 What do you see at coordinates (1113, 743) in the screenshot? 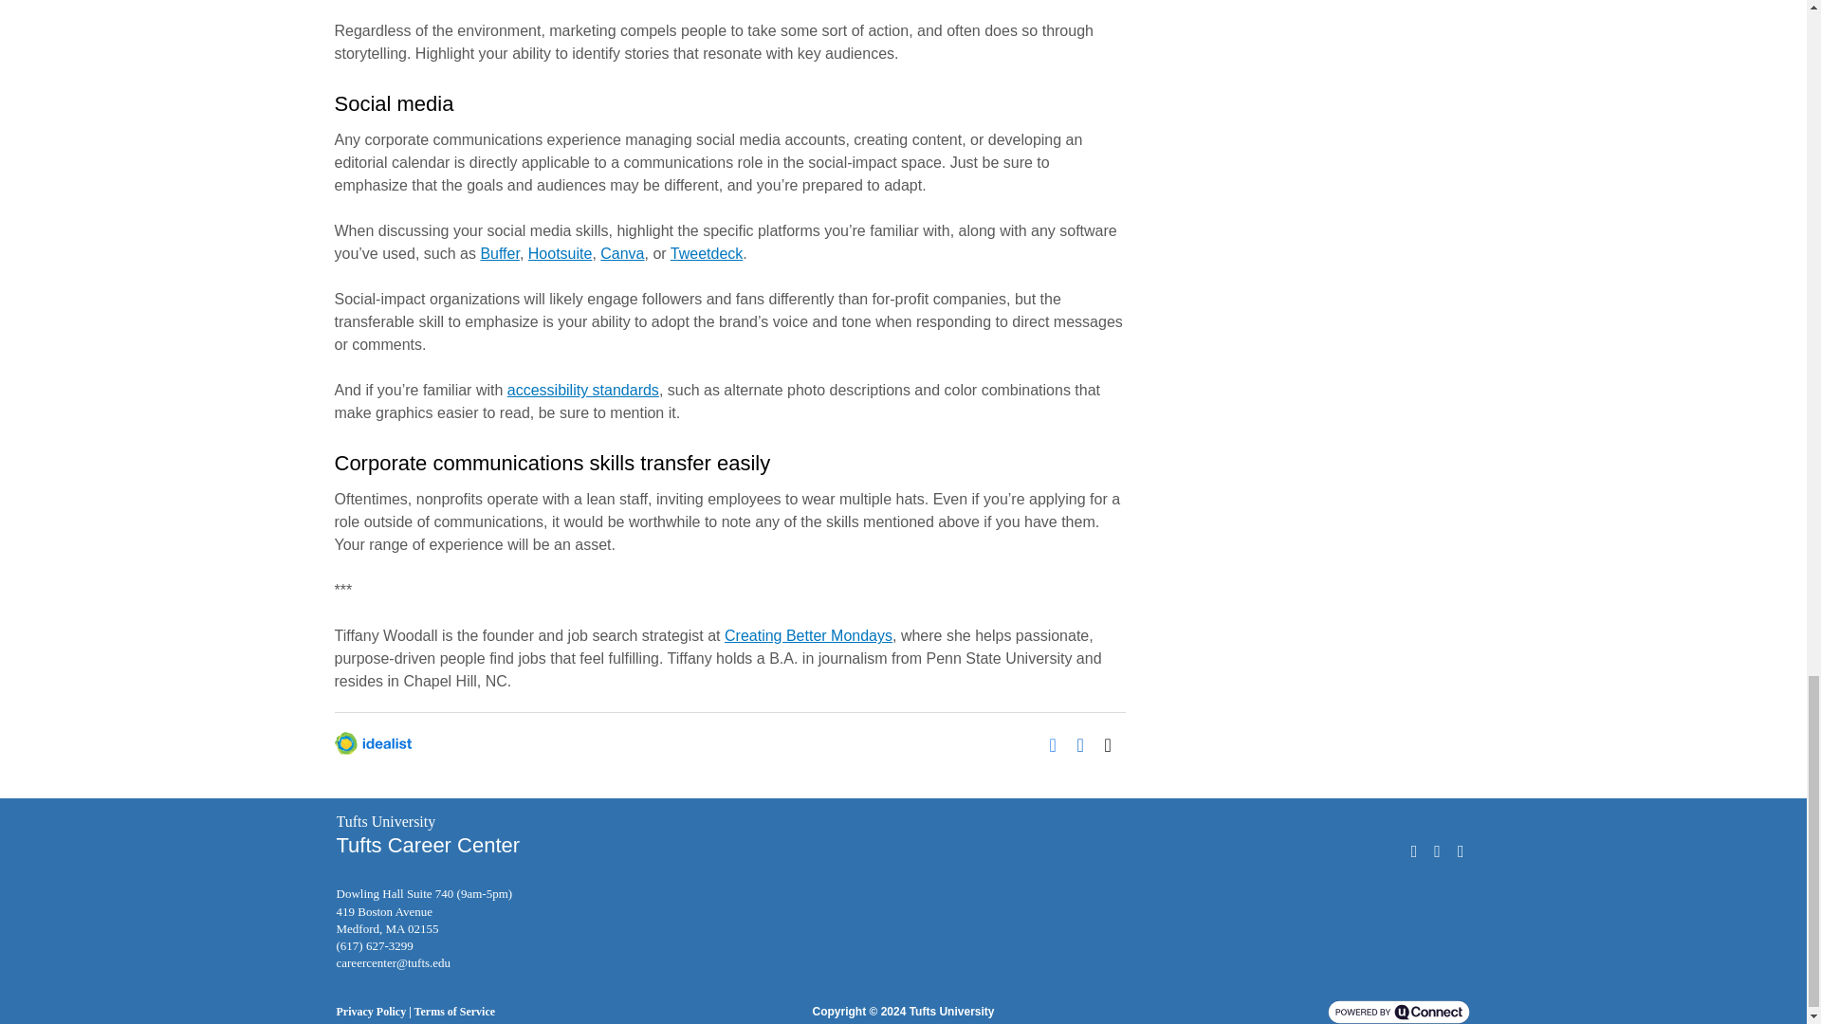
I see `Click to share on Twitter` at bounding box center [1113, 743].